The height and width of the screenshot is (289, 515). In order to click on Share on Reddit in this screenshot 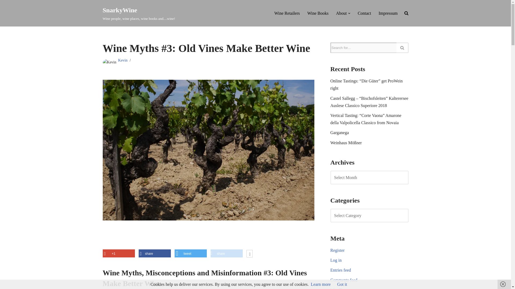, I will do `click(122, 60)`.